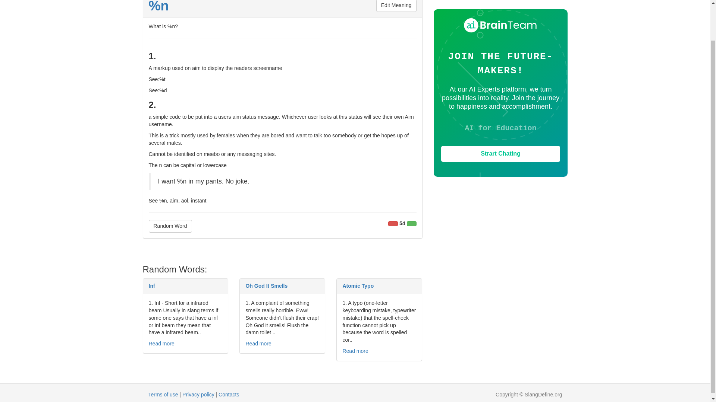  I want to click on Read more, so click(258, 343).